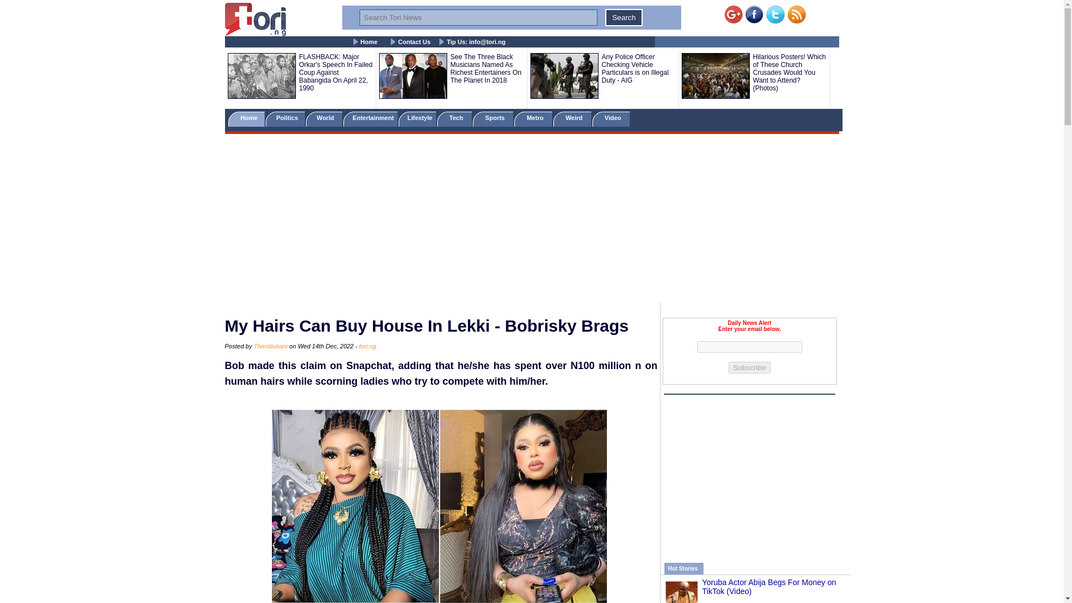 The height and width of the screenshot is (603, 1072). I want to click on   Entertainment  , so click(370, 118).